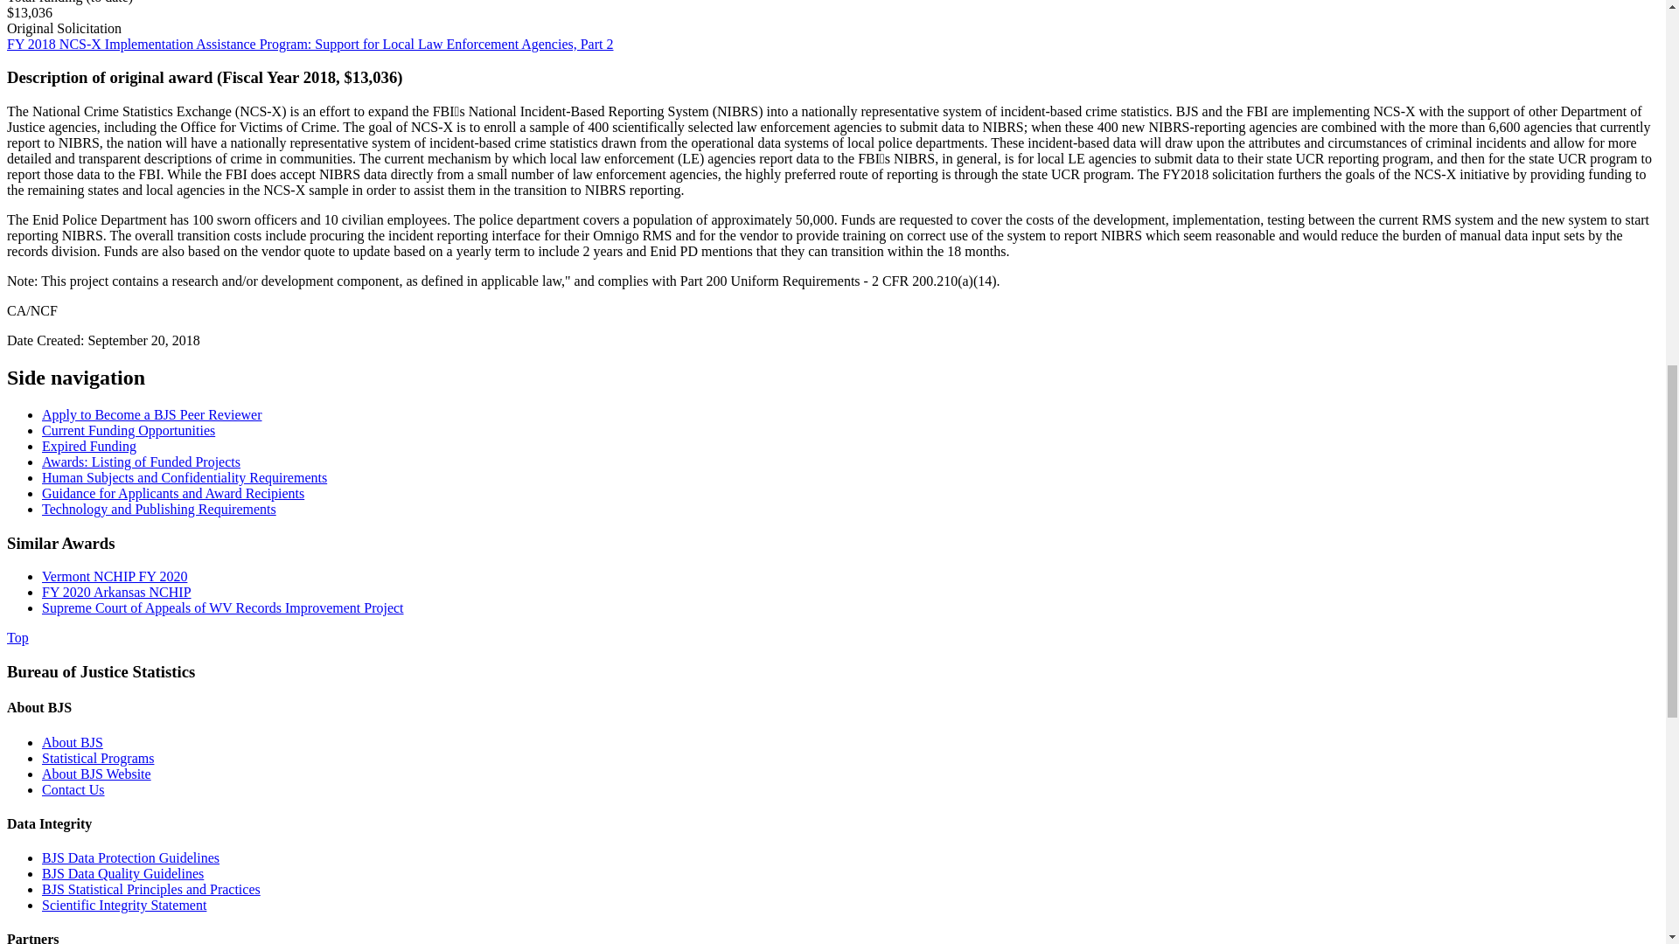  I want to click on Technology and Publishing Requirements, so click(159, 509).